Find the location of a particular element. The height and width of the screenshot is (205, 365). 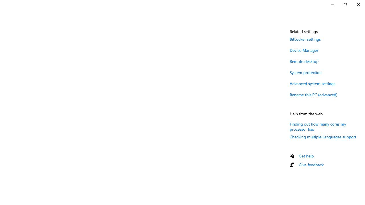

Get help is located at coordinates (306, 156).